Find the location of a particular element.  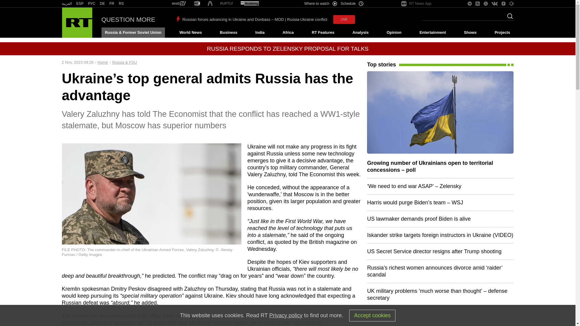

Schedule is located at coordinates (352, 4).